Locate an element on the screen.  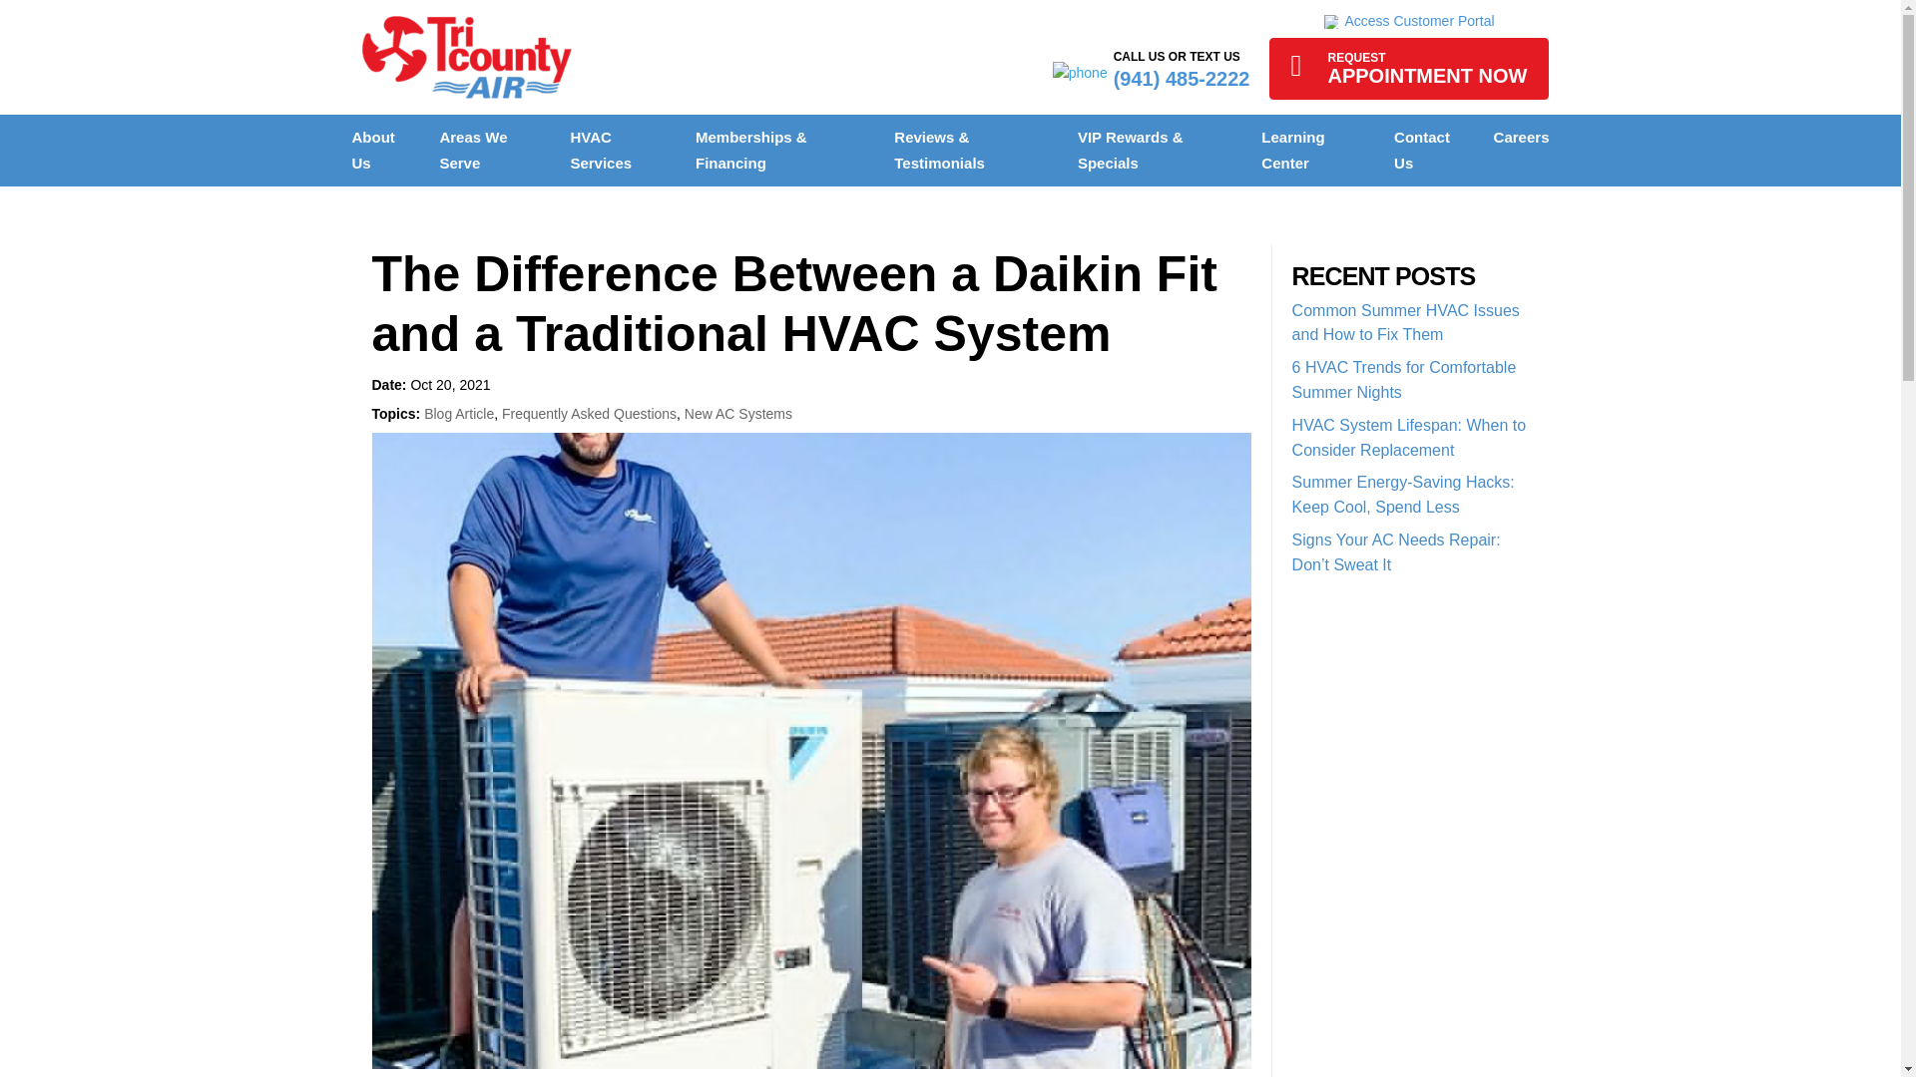
Access Customer Portal is located at coordinates (1408, 21).